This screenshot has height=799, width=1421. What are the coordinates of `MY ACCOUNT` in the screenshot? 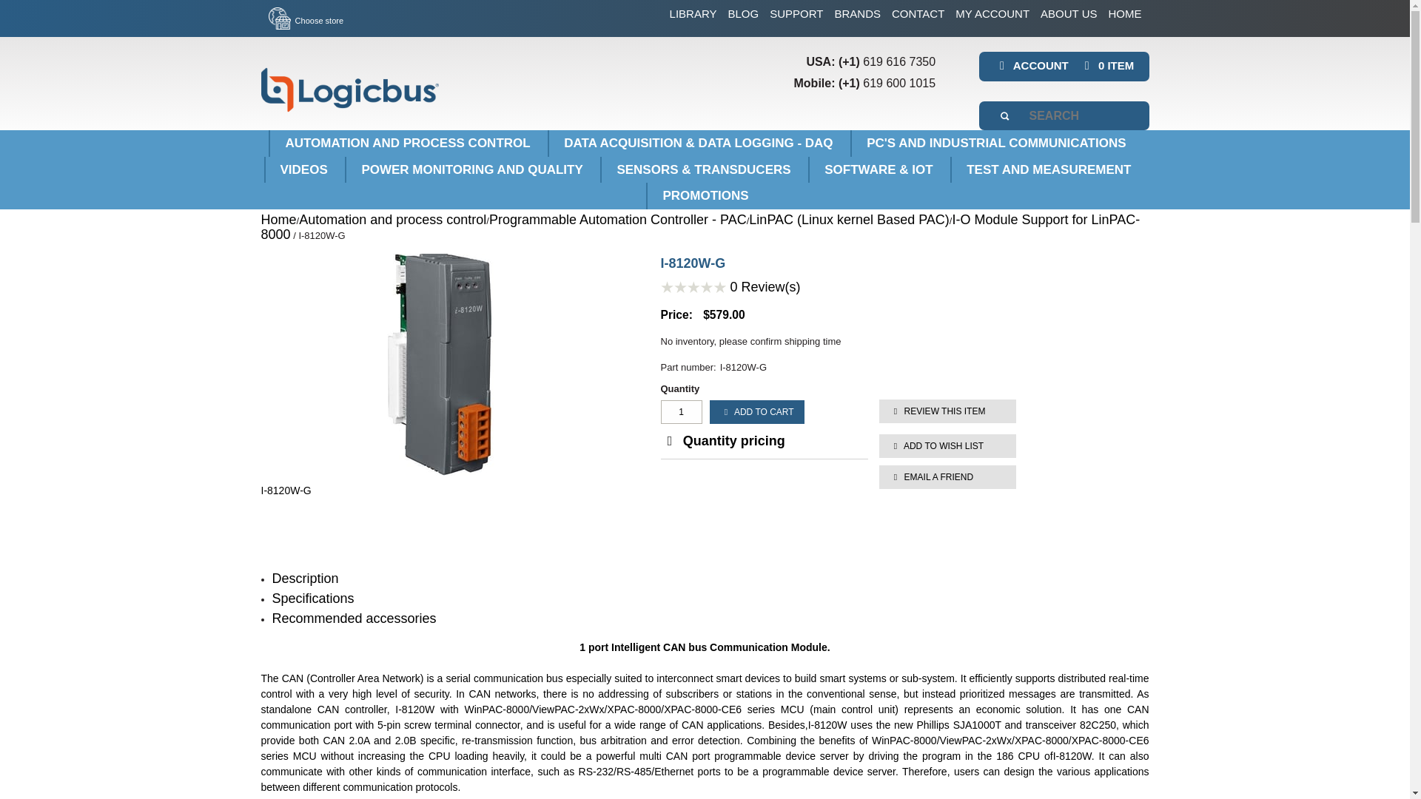 It's located at (992, 13).